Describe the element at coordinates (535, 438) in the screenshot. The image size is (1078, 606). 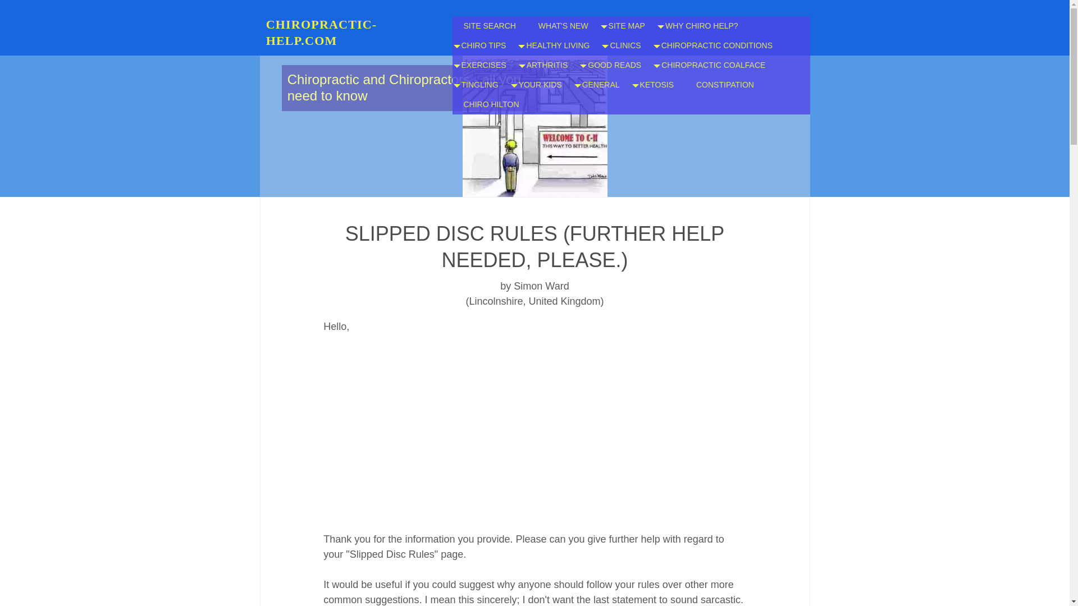
I see `Advertisement` at that location.